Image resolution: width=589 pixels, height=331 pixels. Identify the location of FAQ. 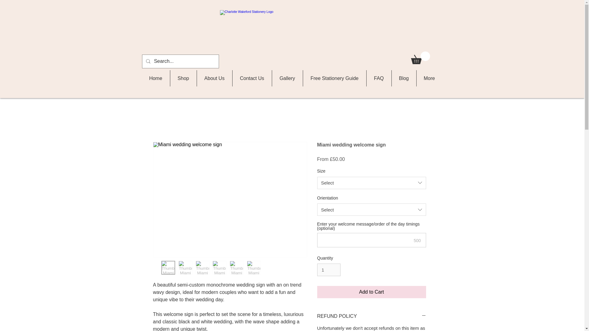
(379, 78).